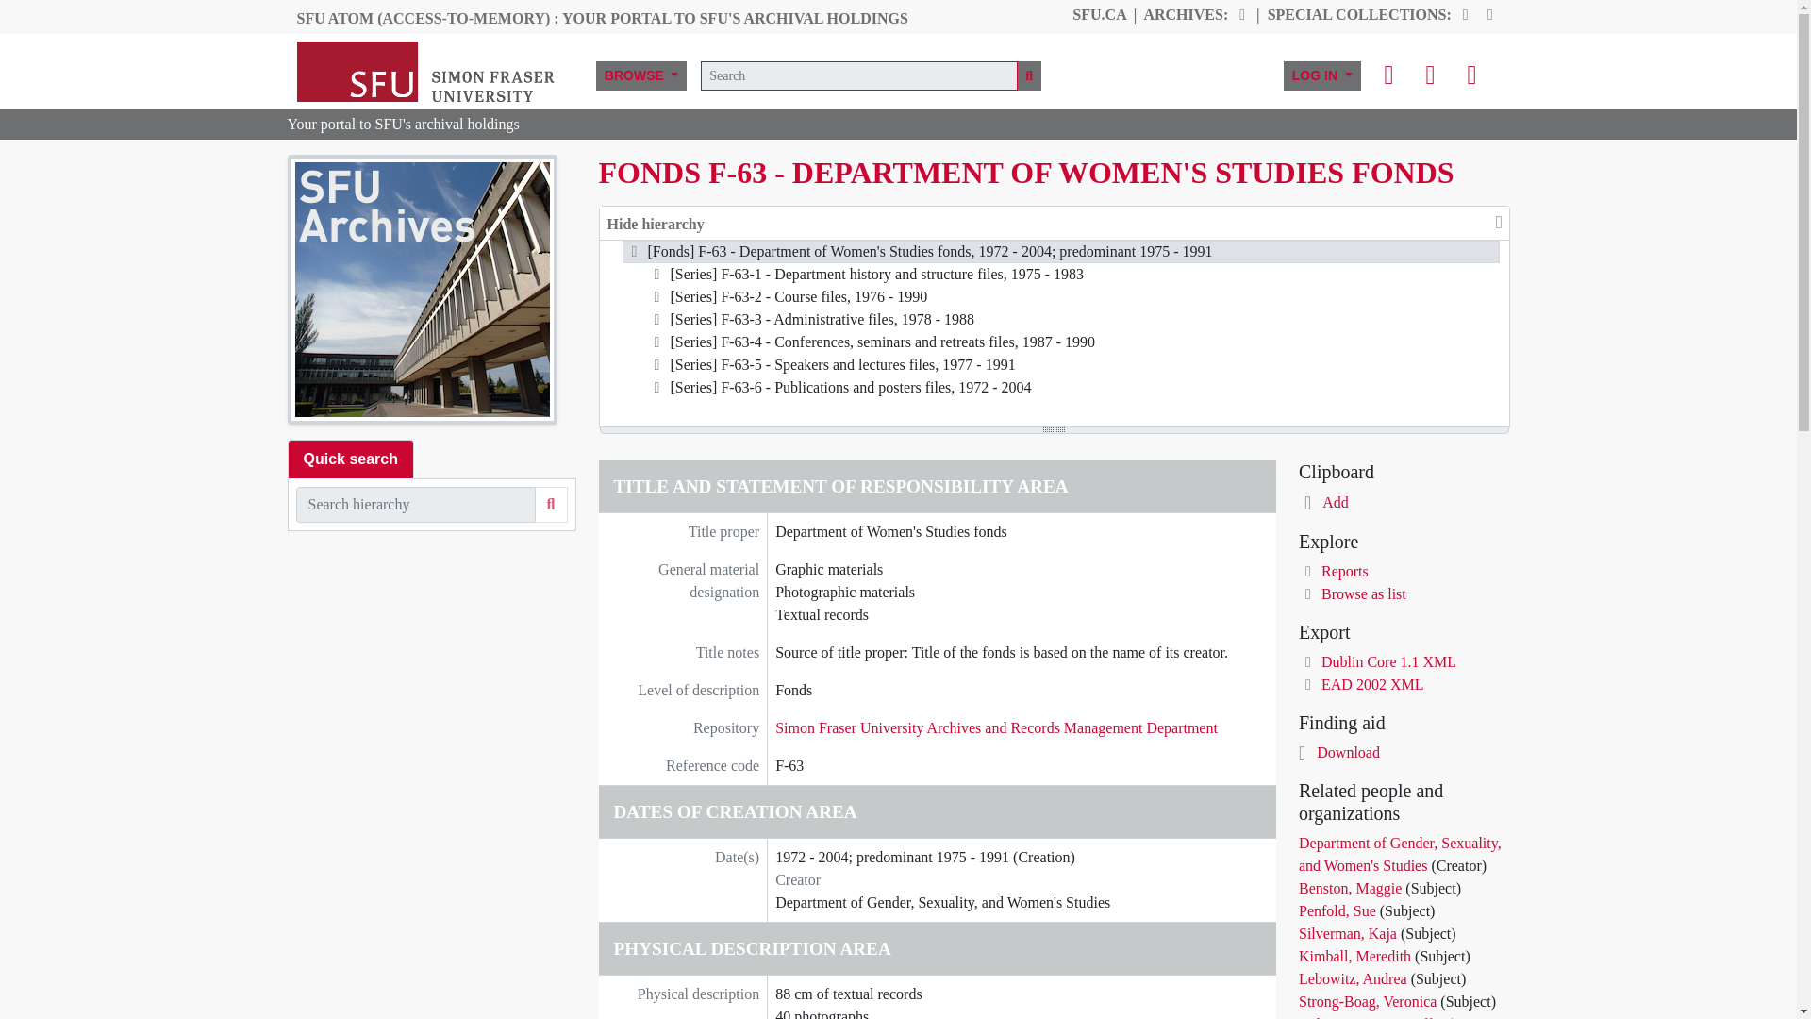 The image size is (1811, 1019). Describe the element at coordinates (1185, 13) in the screenshot. I see `ARCHIVES:` at that location.